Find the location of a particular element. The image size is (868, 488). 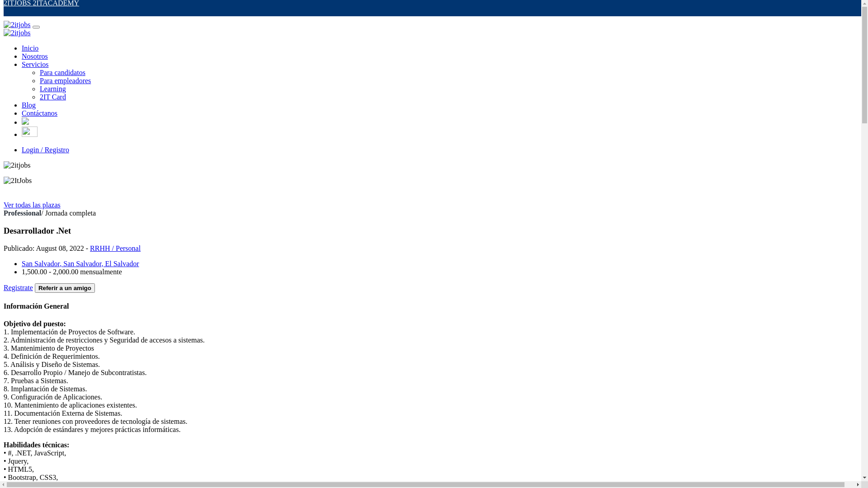

Blog is located at coordinates (29, 105).